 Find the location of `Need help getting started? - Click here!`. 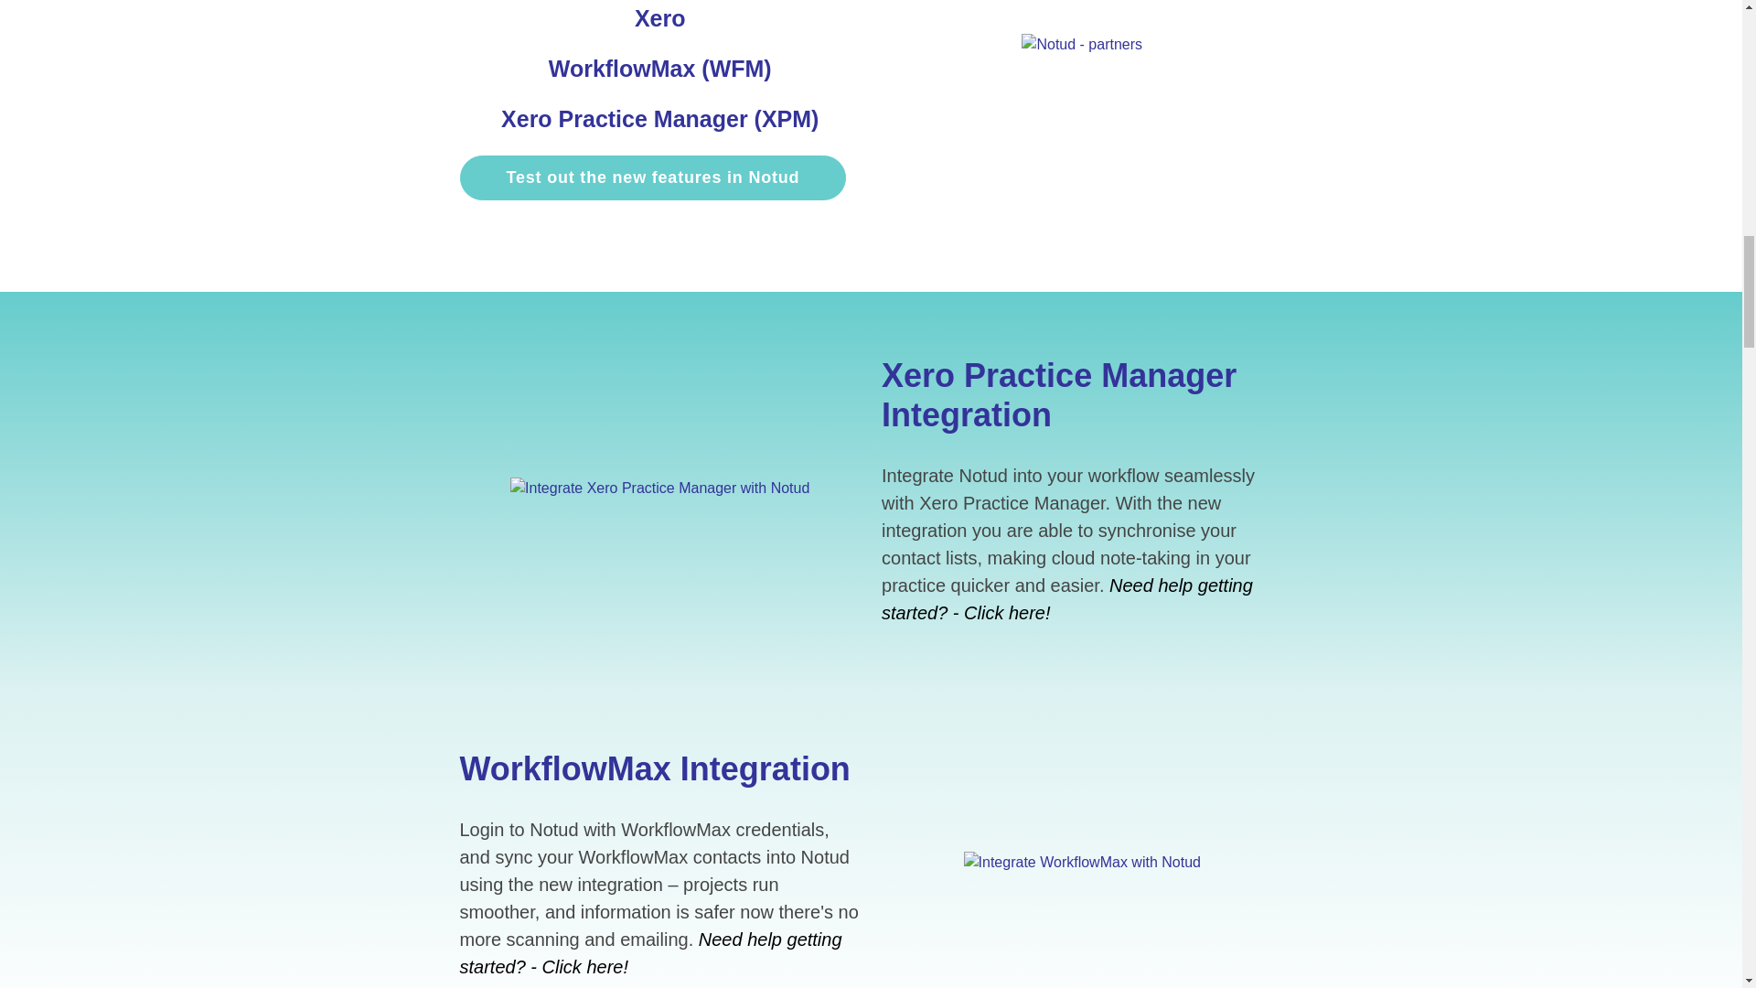

Need help getting started? - Click here! is located at coordinates (649, 953).